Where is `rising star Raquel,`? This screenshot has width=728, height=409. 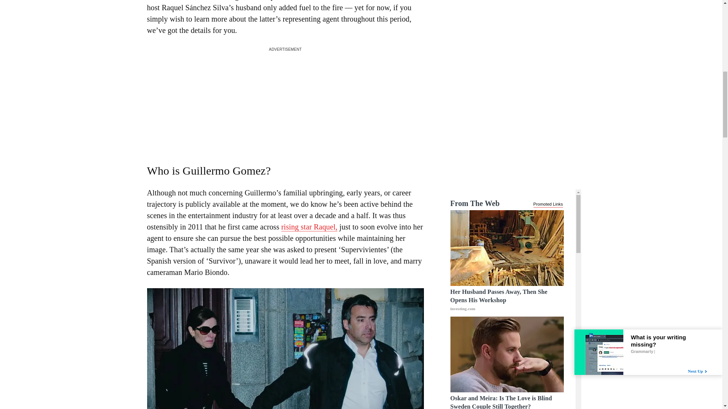
rising star Raquel, is located at coordinates (309, 227).